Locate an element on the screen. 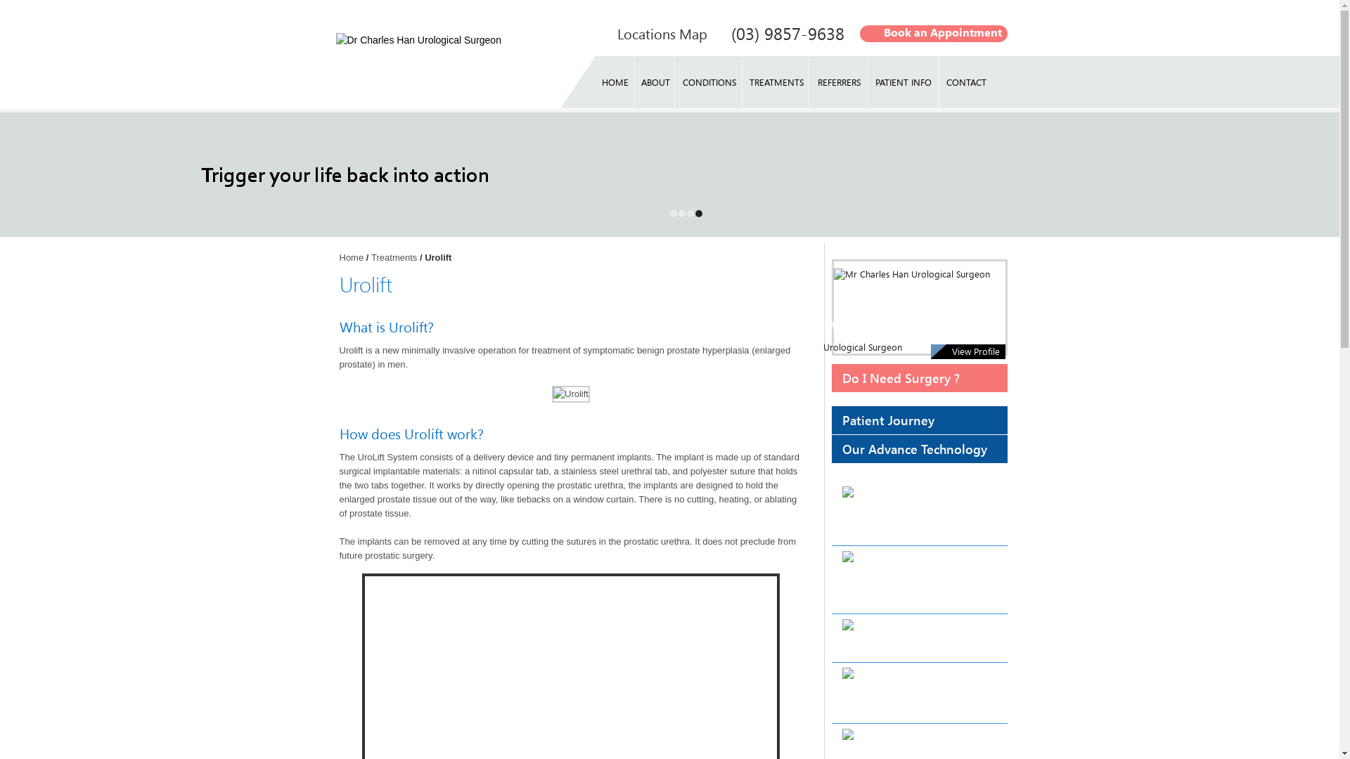 This screenshot has height=759, width=1350.   is located at coordinates (697, 214).